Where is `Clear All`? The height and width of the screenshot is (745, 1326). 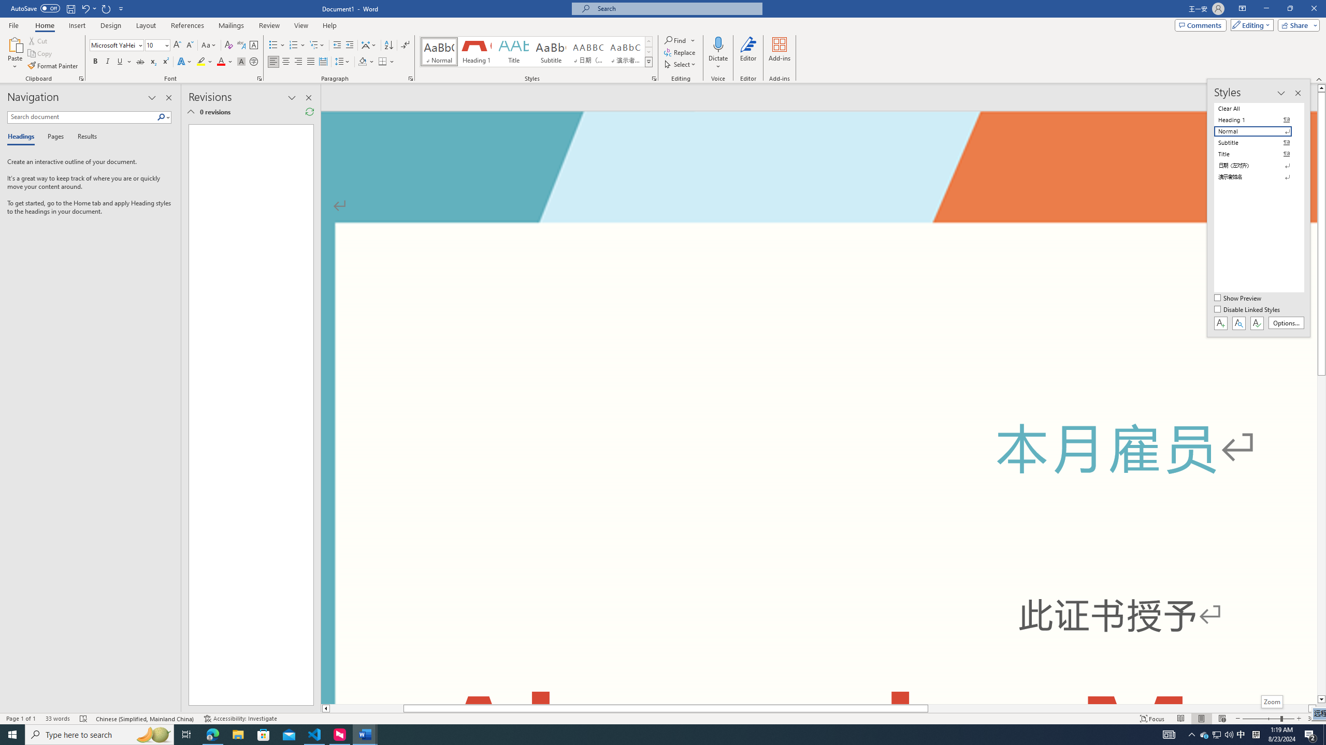 Clear All is located at coordinates (1260, 108).